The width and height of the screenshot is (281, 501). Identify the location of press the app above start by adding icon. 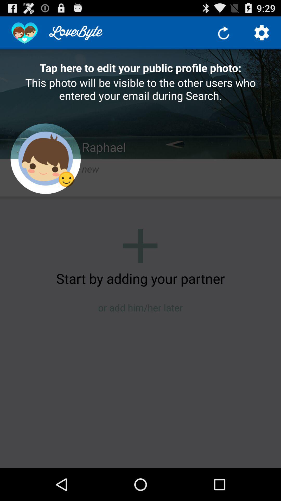
(140, 246).